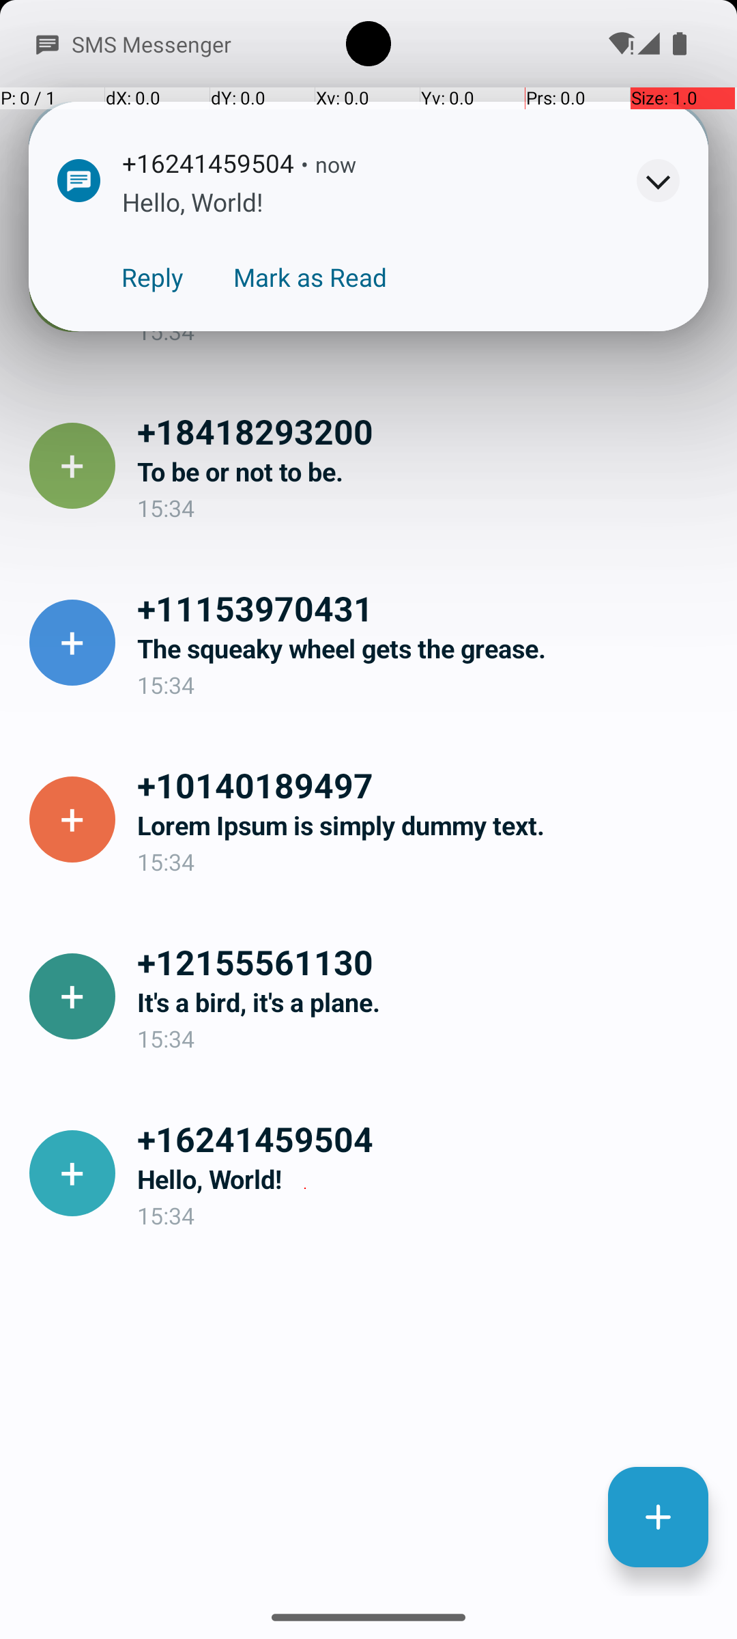  What do you see at coordinates (426, 295) in the screenshot?
I see `Winter is coming.` at bounding box center [426, 295].